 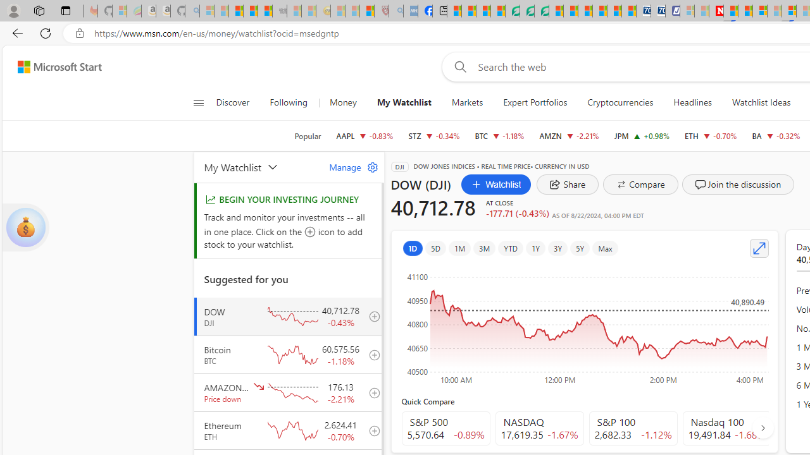 I want to click on Class: recharts-surface, so click(x=585, y=325).